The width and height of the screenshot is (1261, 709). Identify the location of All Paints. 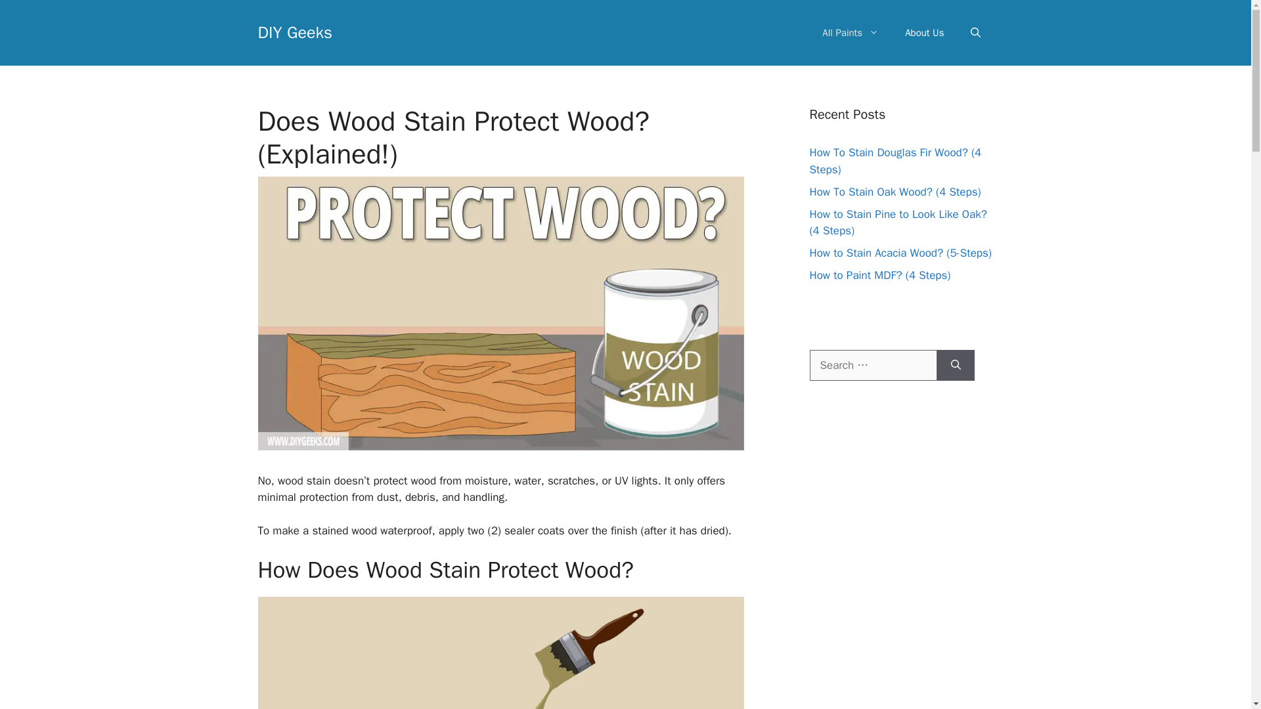
(850, 33).